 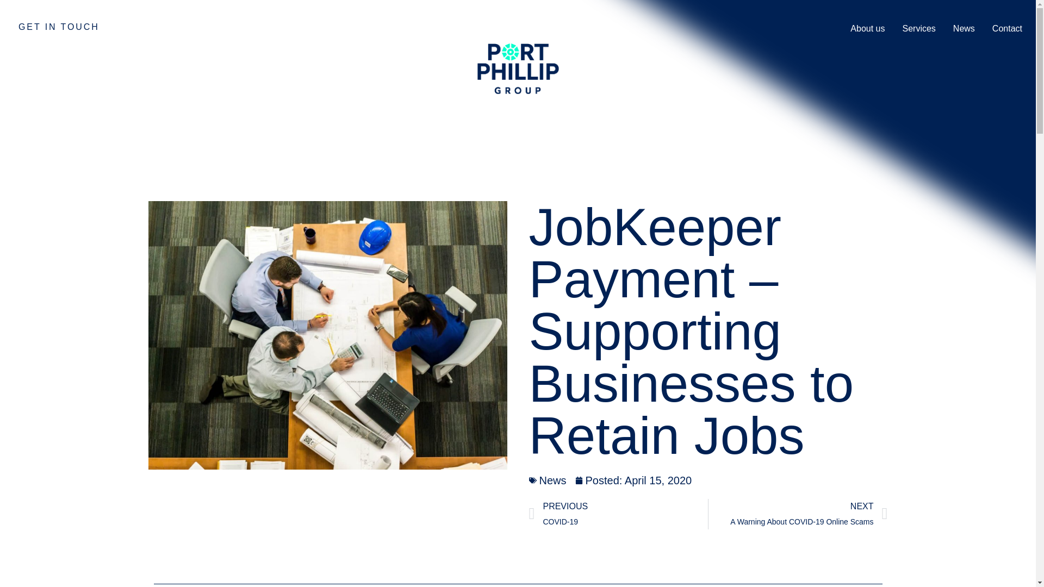 What do you see at coordinates (59, 27) in the screenshot?
I see `GET IN TOUCH` at bounding box center [59, 27].